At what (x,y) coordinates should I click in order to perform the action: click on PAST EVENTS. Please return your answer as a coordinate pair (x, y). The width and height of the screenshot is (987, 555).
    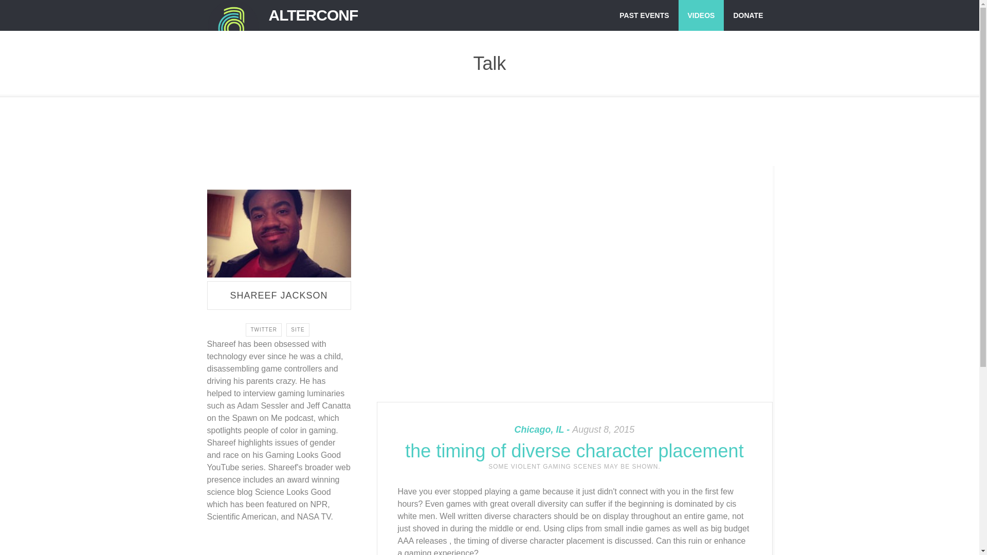
    Looking at the image, I should click on (644, 15).